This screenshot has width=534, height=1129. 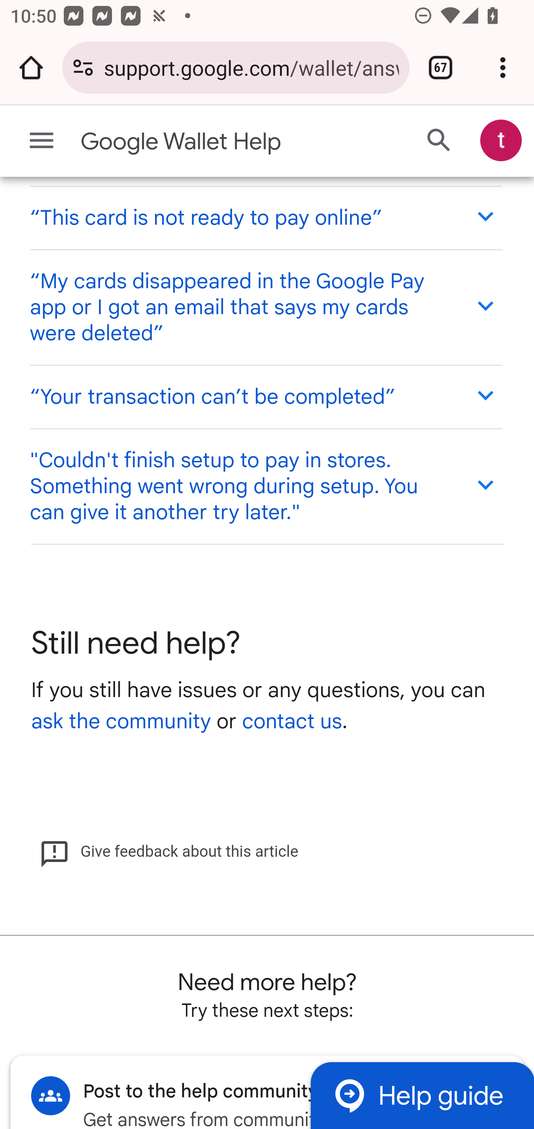 What do you see at coordinates (121, 723) in the screenshot?
I see `ask the community` at bounding box center [121, 723].